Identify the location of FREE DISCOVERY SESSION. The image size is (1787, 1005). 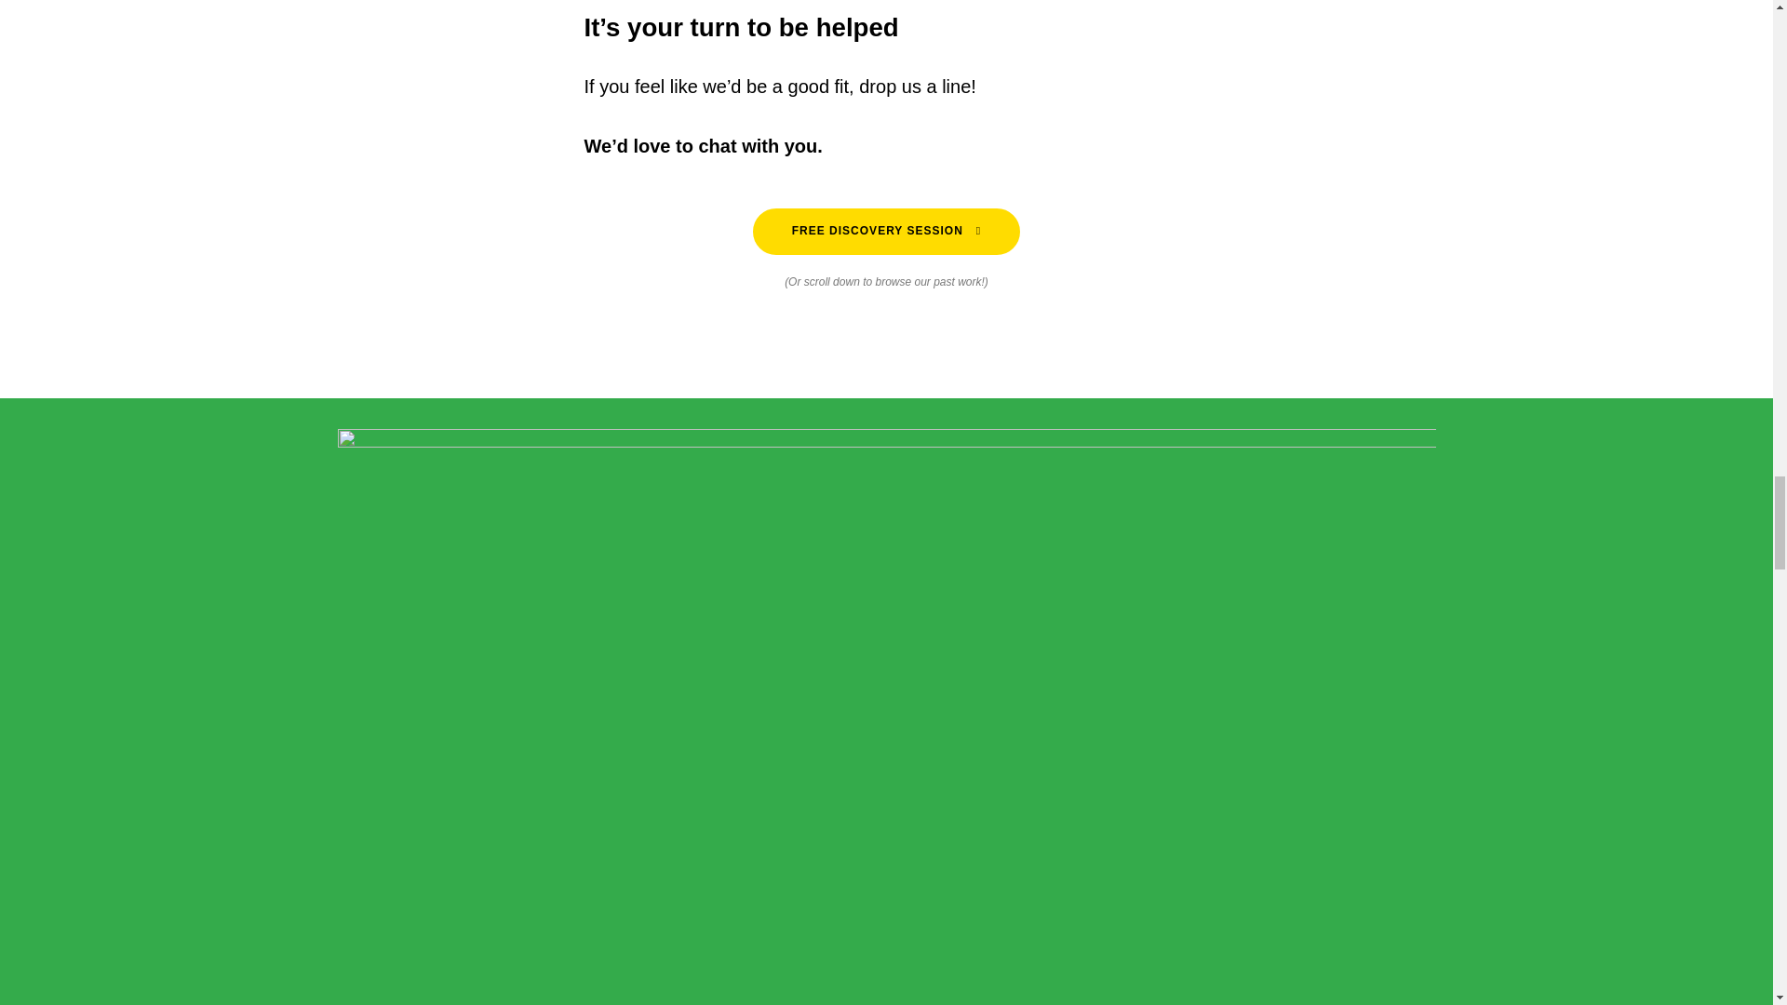
(886, 231).